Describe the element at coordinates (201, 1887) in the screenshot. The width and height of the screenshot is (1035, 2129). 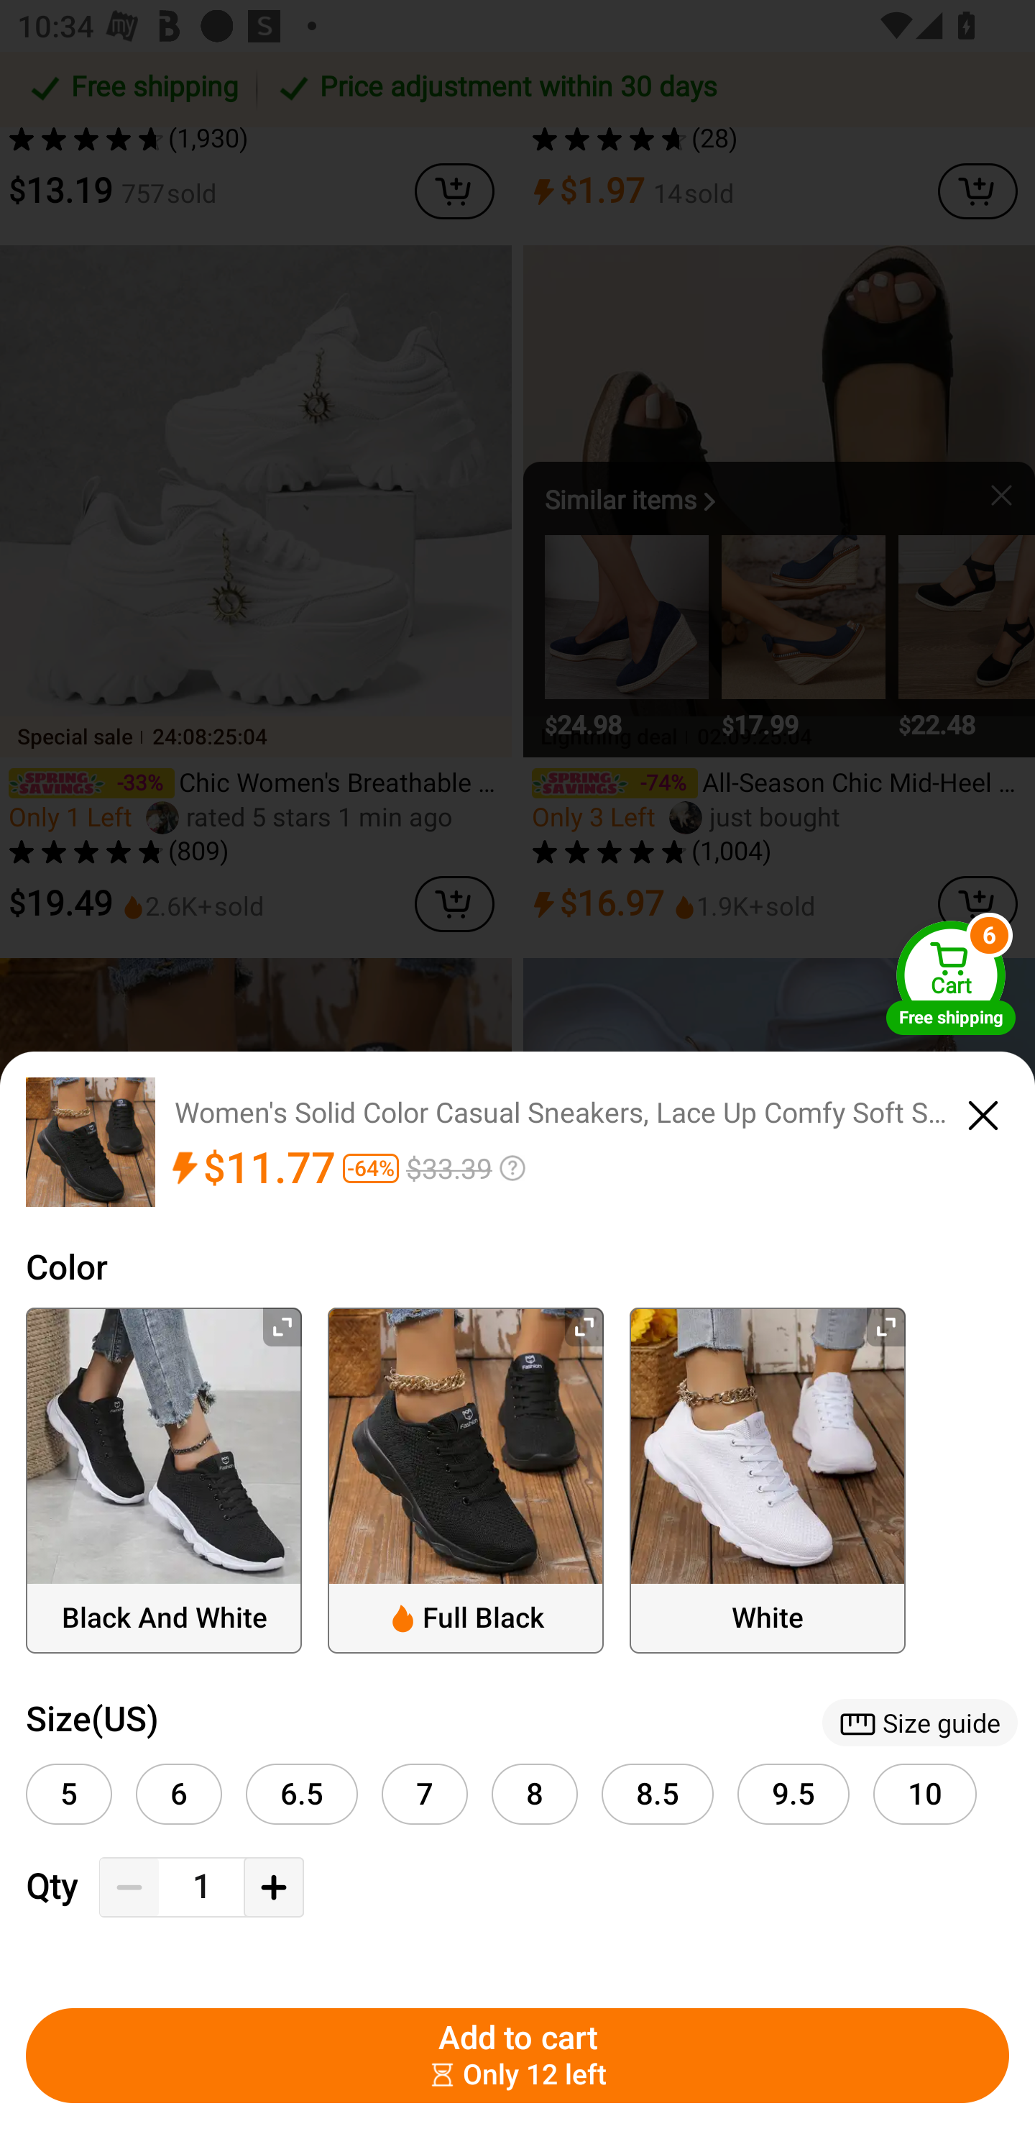
I see `1` at that location.